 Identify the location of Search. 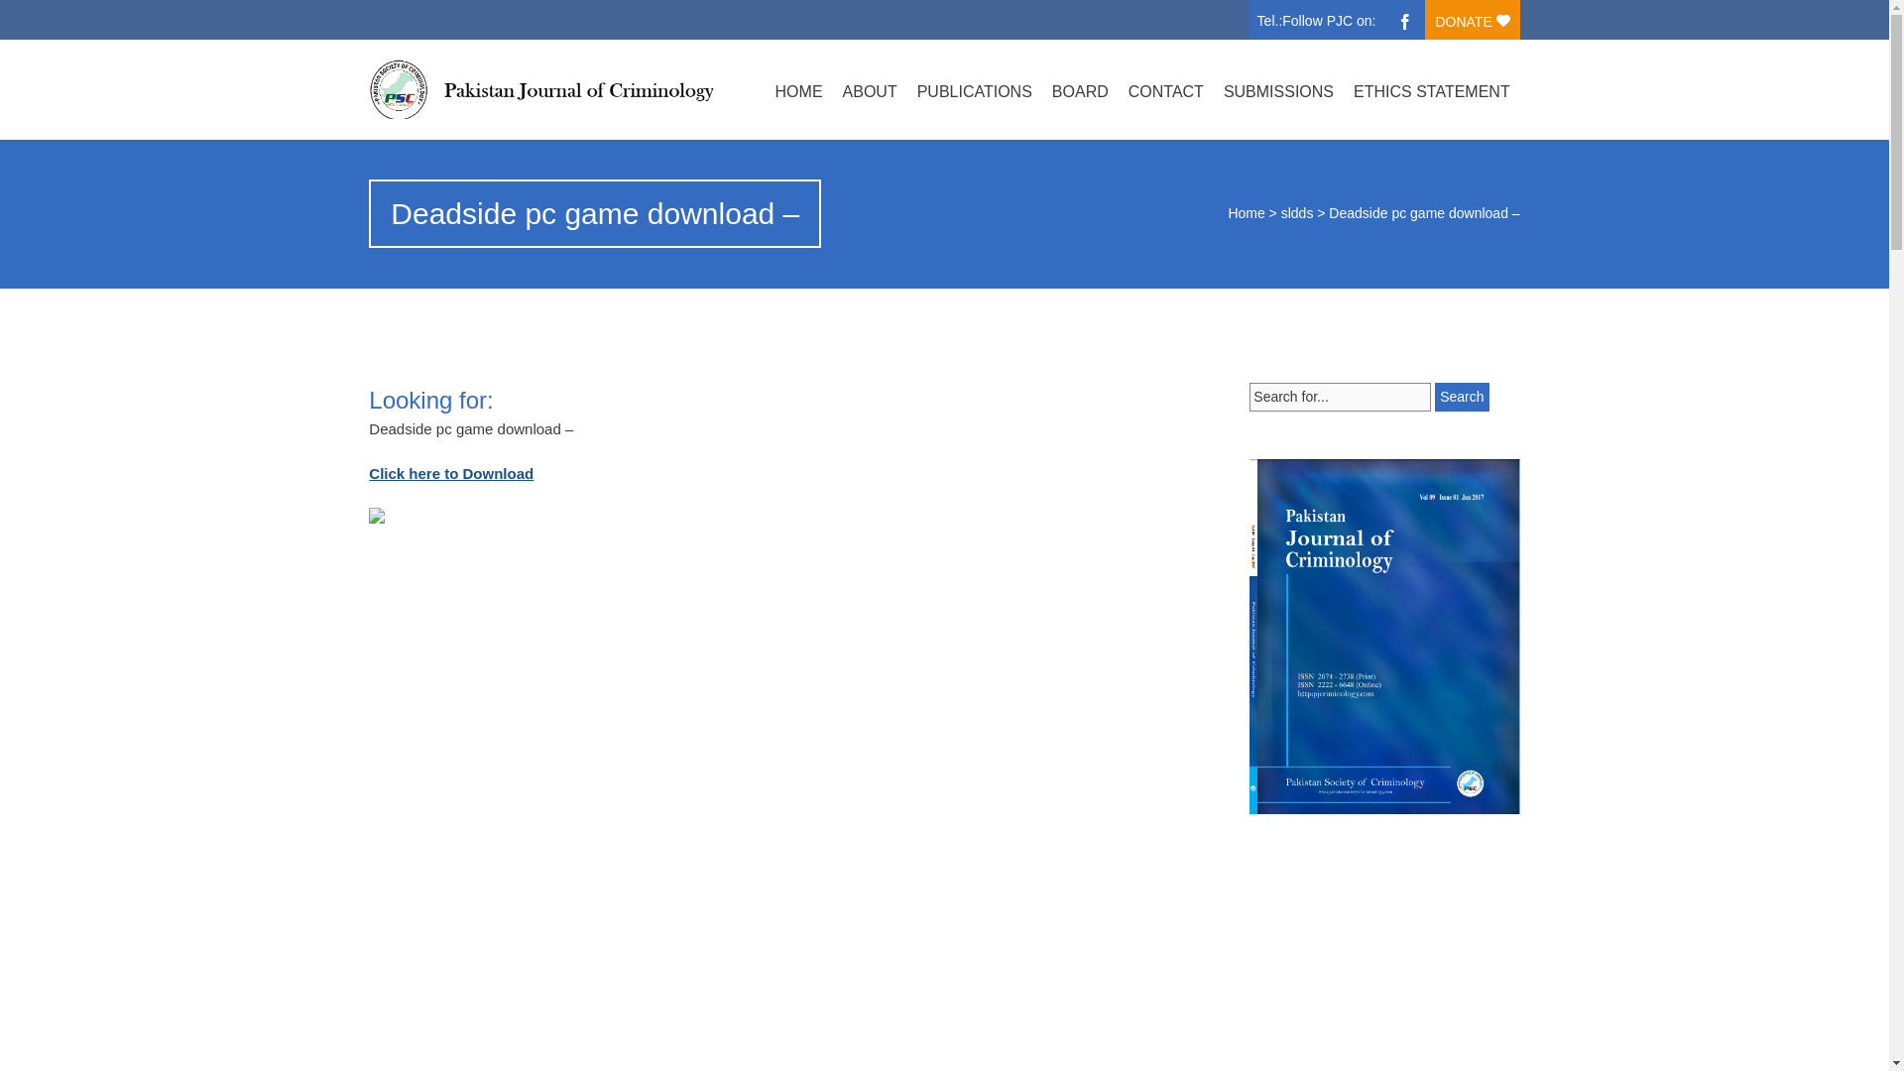
(1462, 397).